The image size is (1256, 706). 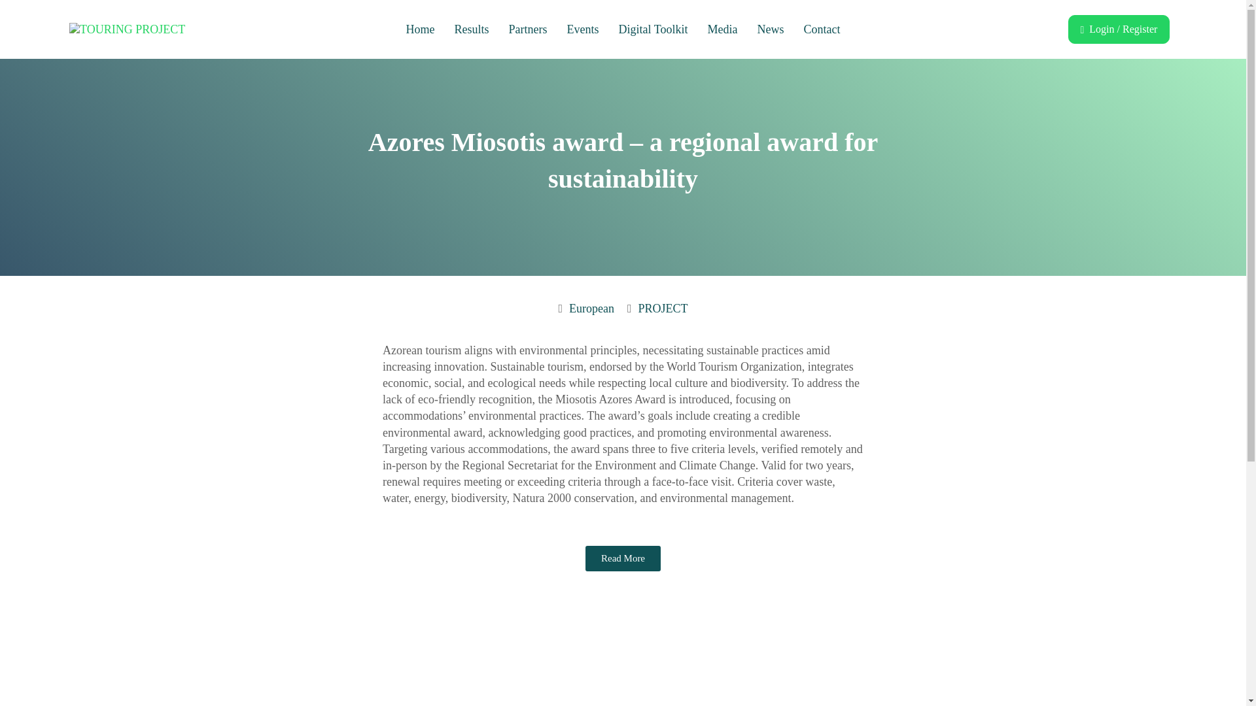 I want to click on Events, so click(x=583, y=29).